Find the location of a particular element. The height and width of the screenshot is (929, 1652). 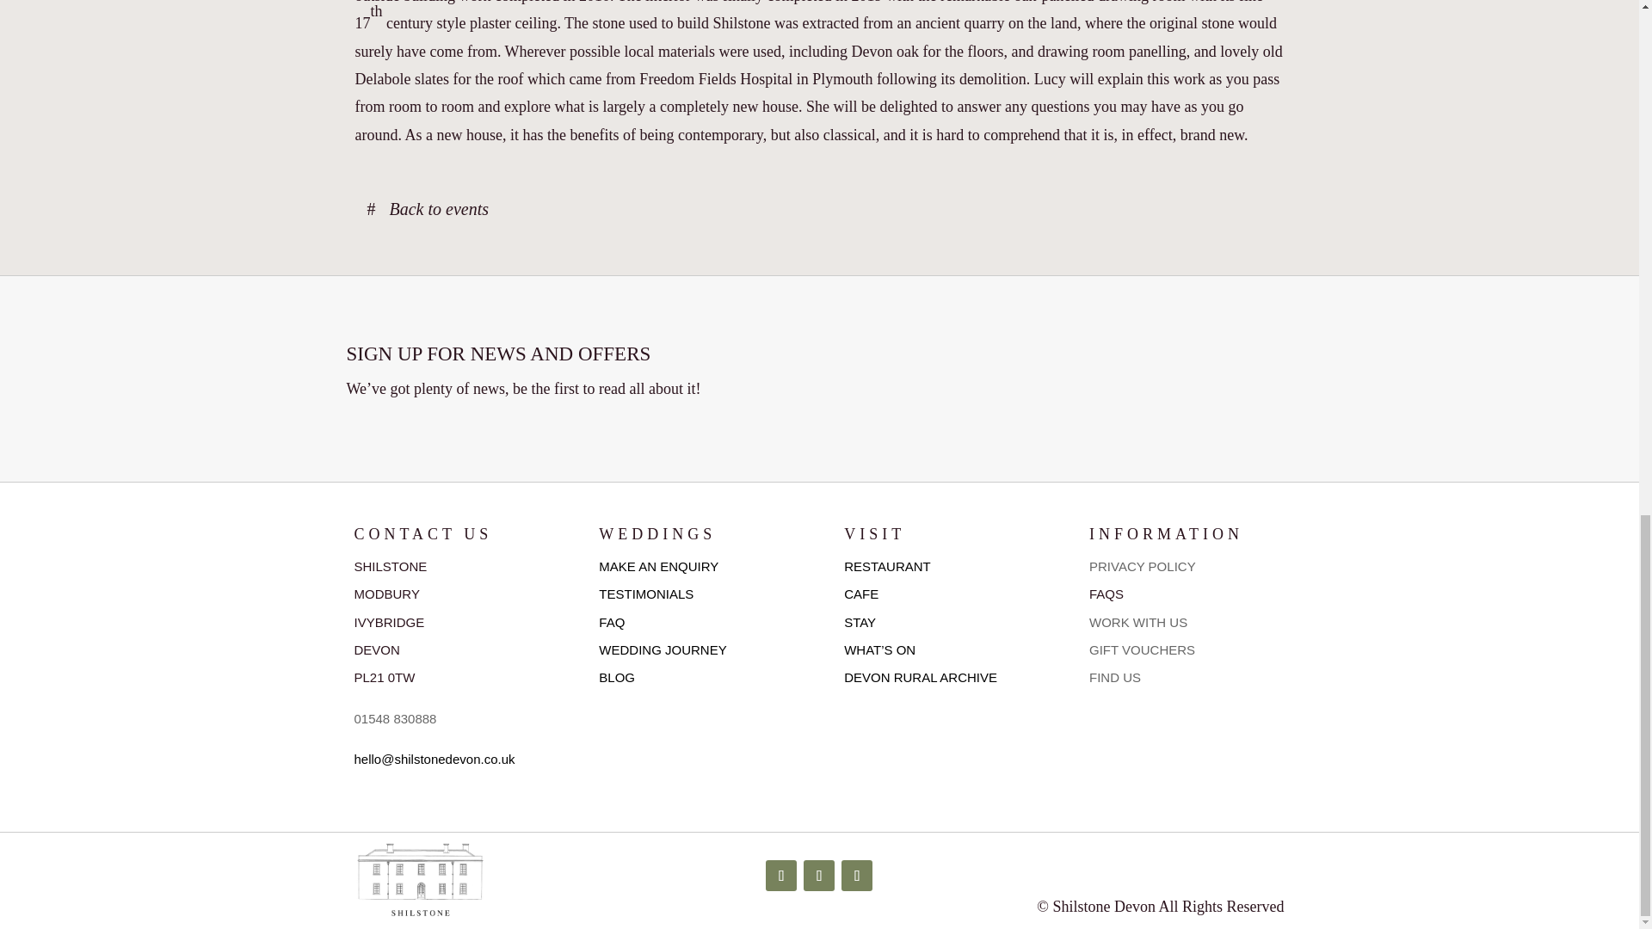

CONTACT US is located at coordinates (423, 533).